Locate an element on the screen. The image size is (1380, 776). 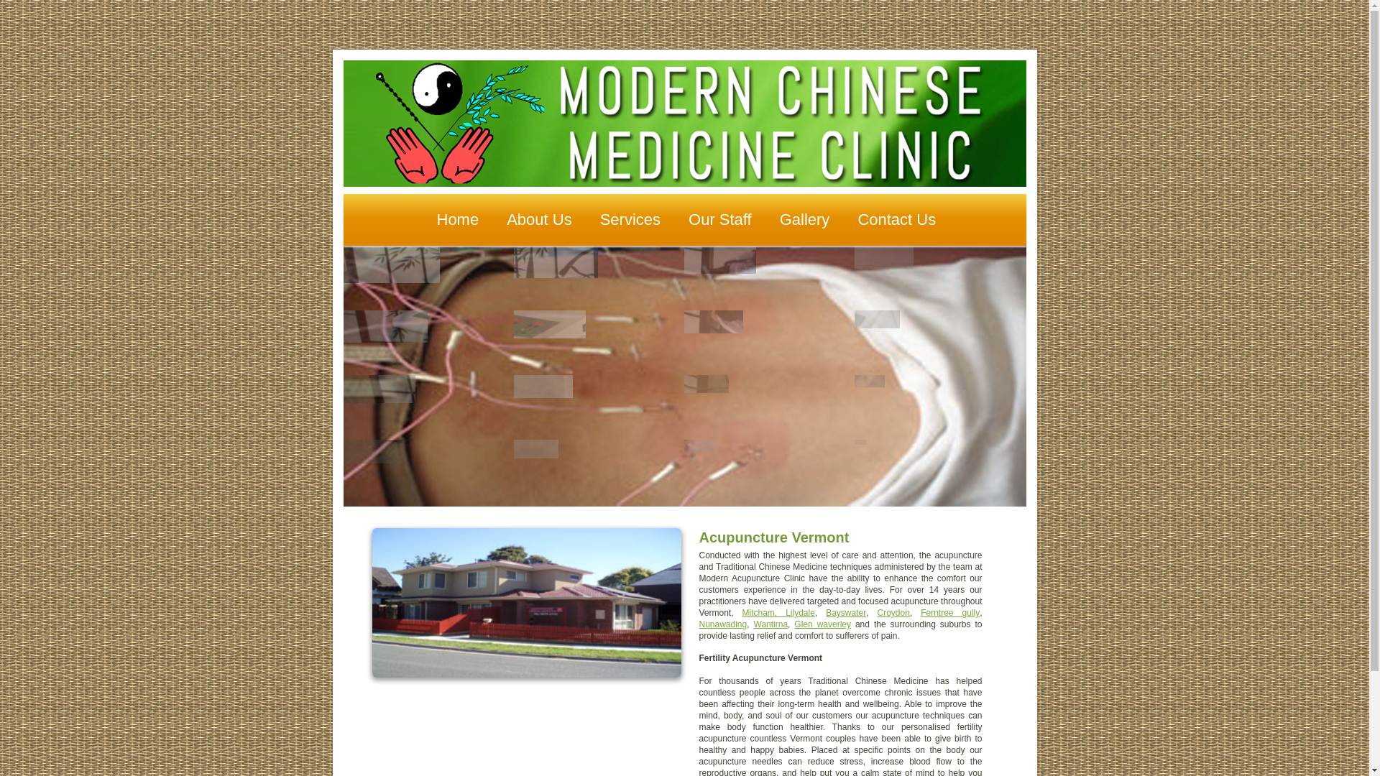
Contact Us is located at coordinates (897, 220).